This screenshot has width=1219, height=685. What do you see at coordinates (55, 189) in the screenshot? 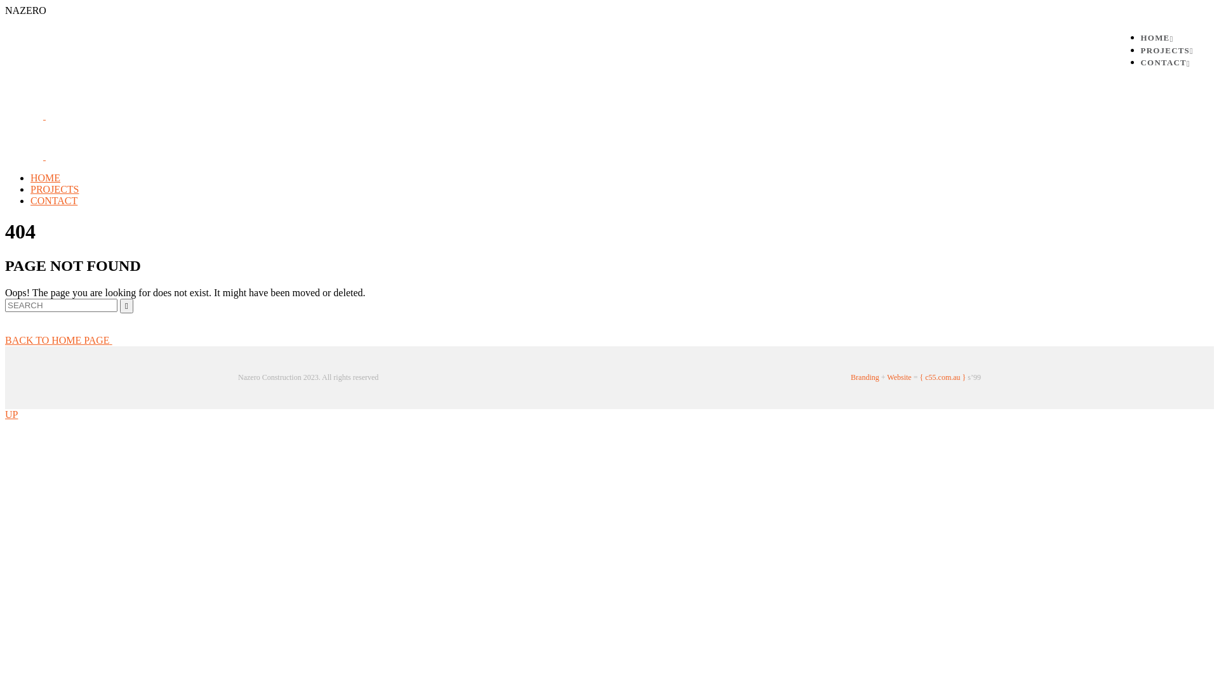
I see `PROJECTS` at bounding box center [55, 189].